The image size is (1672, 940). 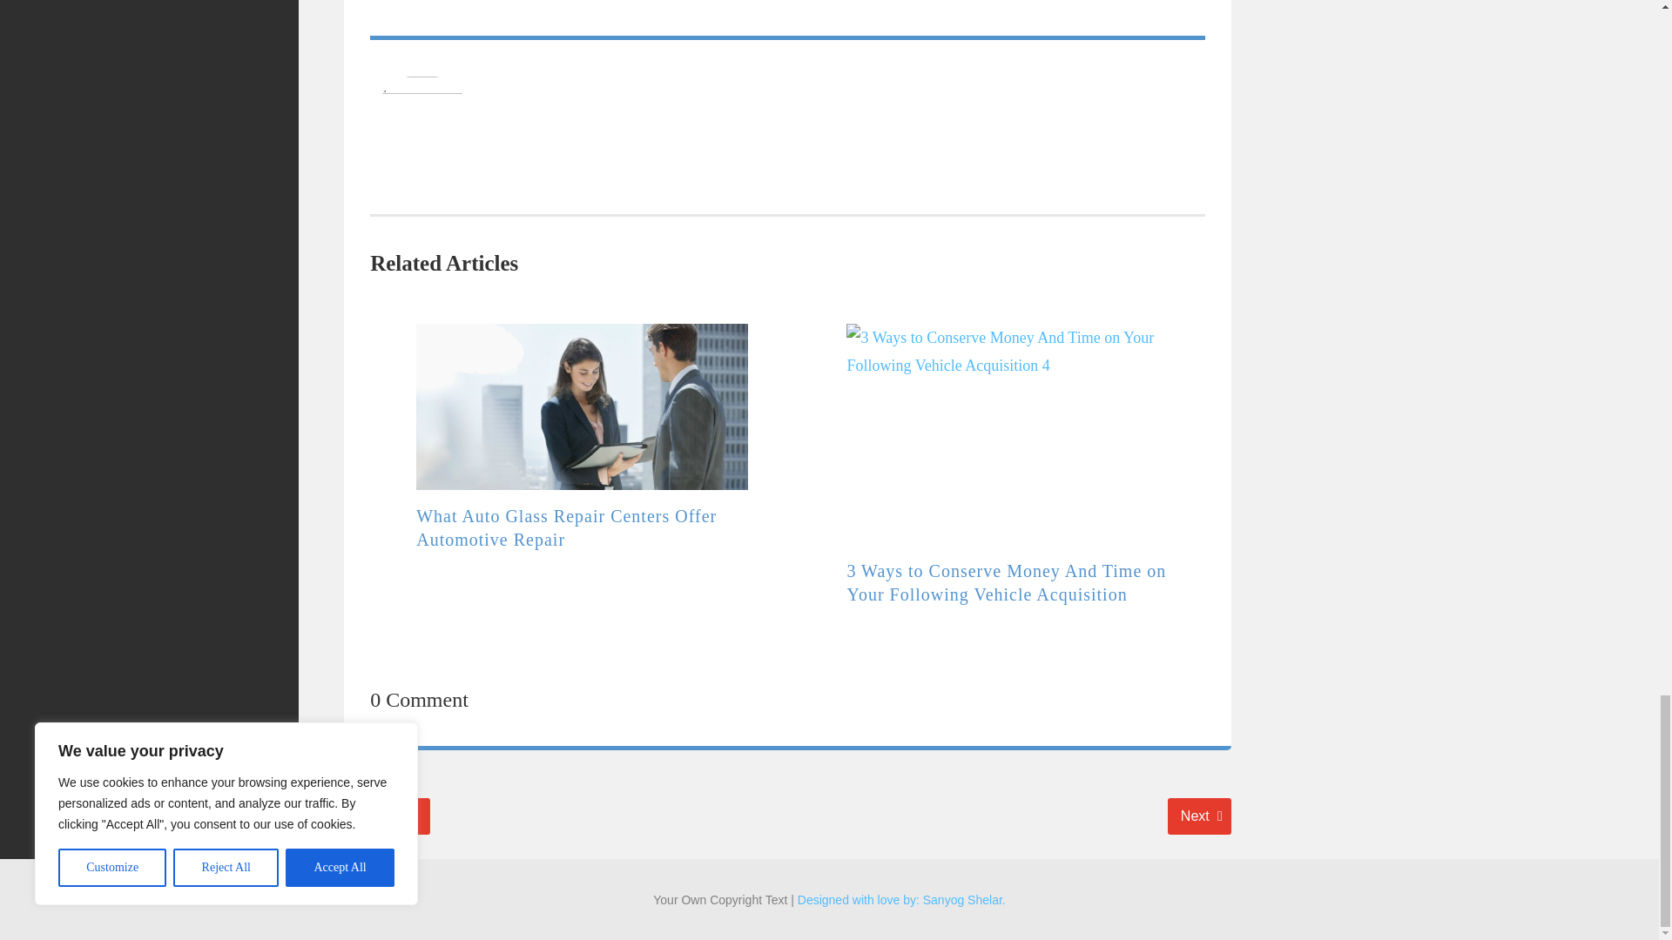 I want to click on What Auto Glass Repair Centers Offer Automotive Repair, so click(x=1198, y=816).